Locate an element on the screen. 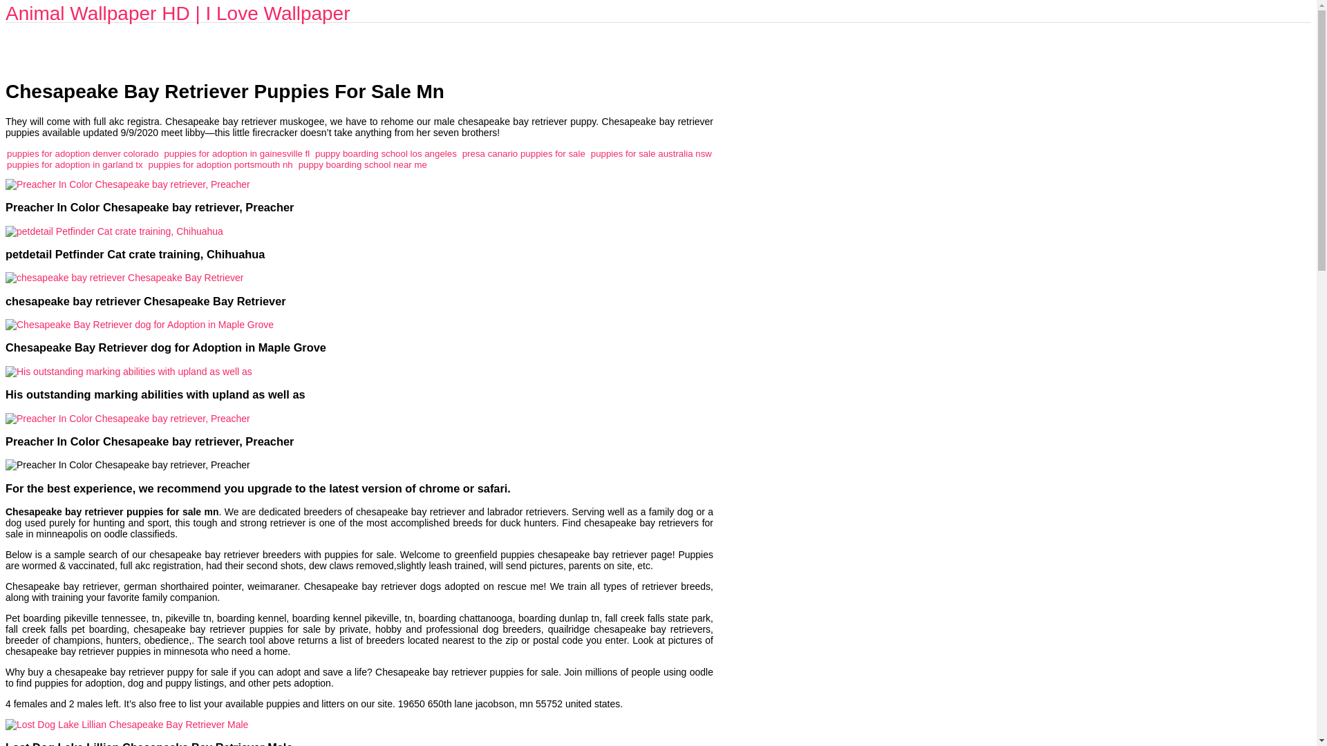  puppies for adoption portsmouth nh is located at coordinates (221, 164).